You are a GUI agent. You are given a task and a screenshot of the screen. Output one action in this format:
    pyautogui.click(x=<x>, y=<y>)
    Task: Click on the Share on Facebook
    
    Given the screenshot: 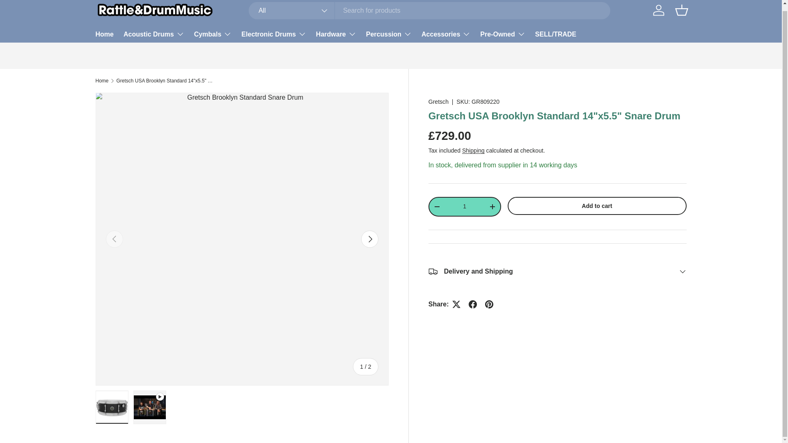 What is the action you would take?
    pyautogui.click(x=473, y=304)
    